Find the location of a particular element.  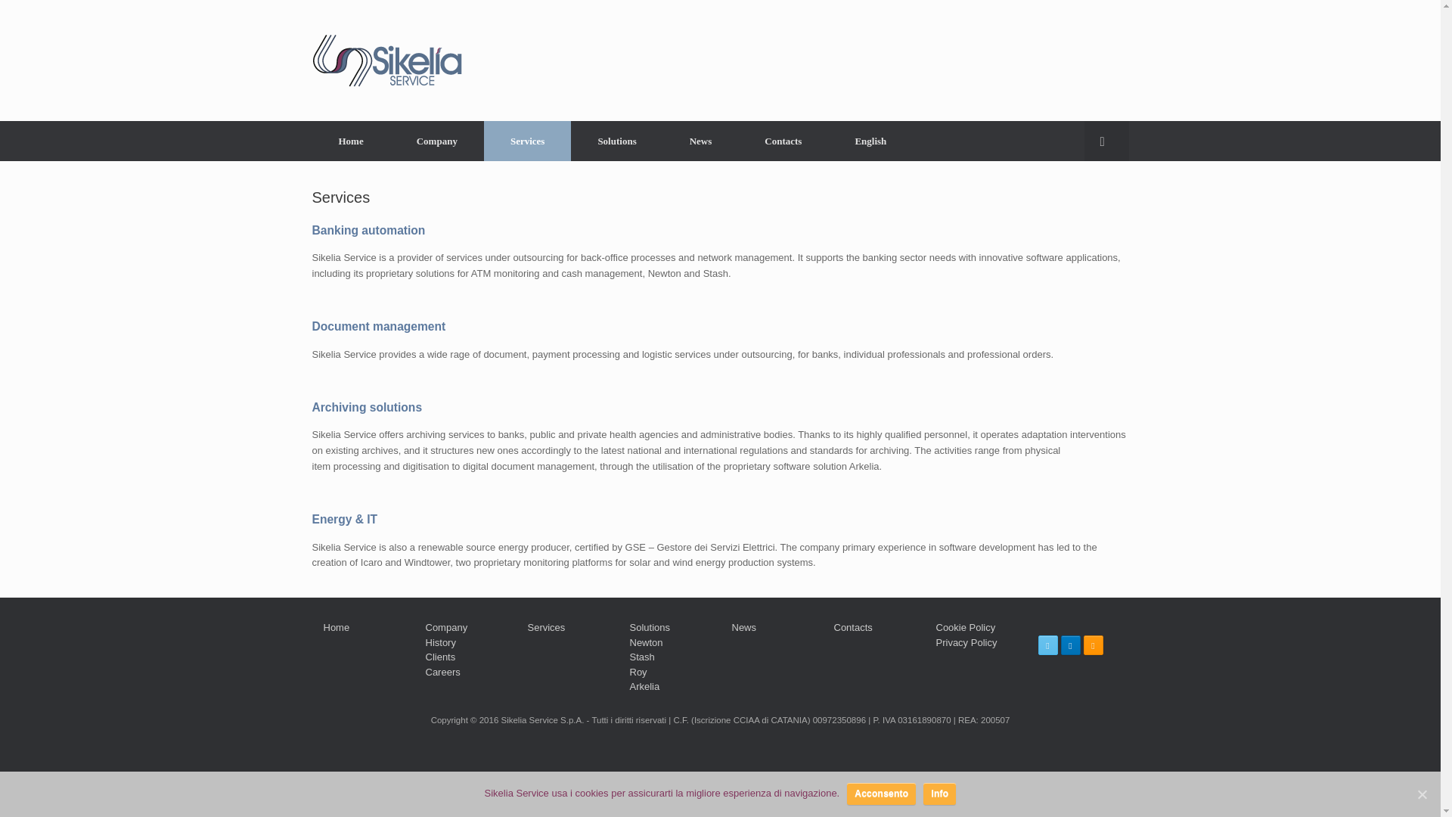

Cookie Policy is located at coordinates (966, 627).